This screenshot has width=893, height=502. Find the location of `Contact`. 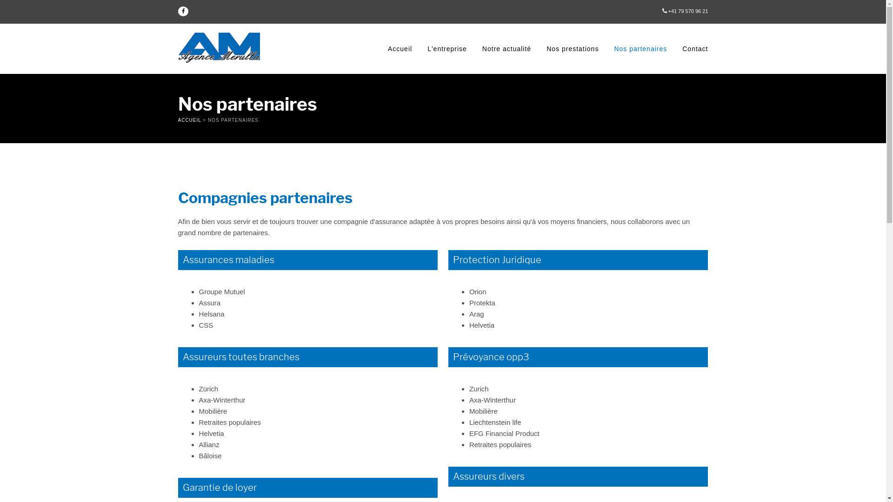

Contact is located at coordinates (692, 49).